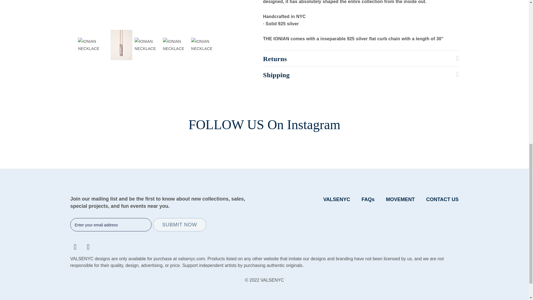 This screenshot has width=533, height=300. What do you see at coordinates (368, 199) in the screenshot?
I see `FAQs` at bounding box center [368, 199].